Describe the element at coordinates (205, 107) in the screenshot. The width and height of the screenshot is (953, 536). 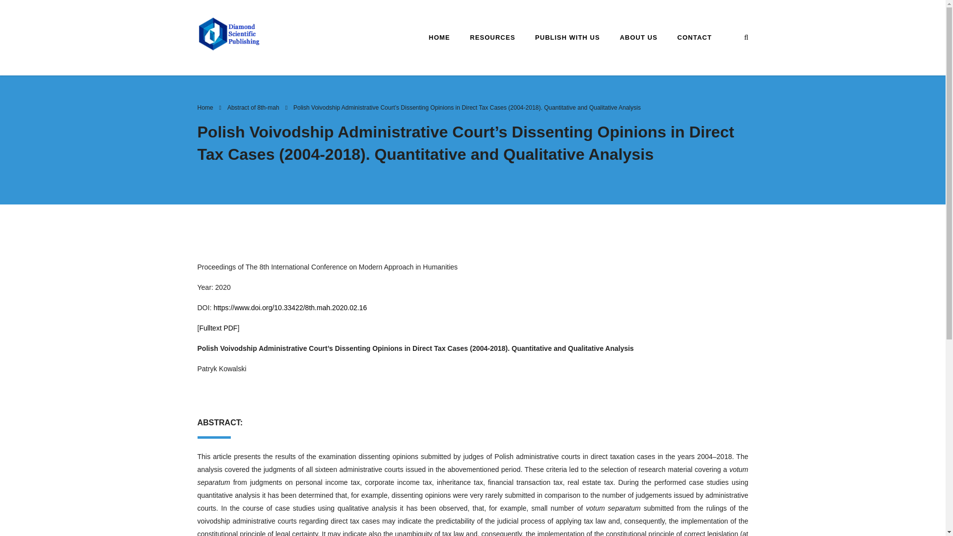
I see `Home` at that location.